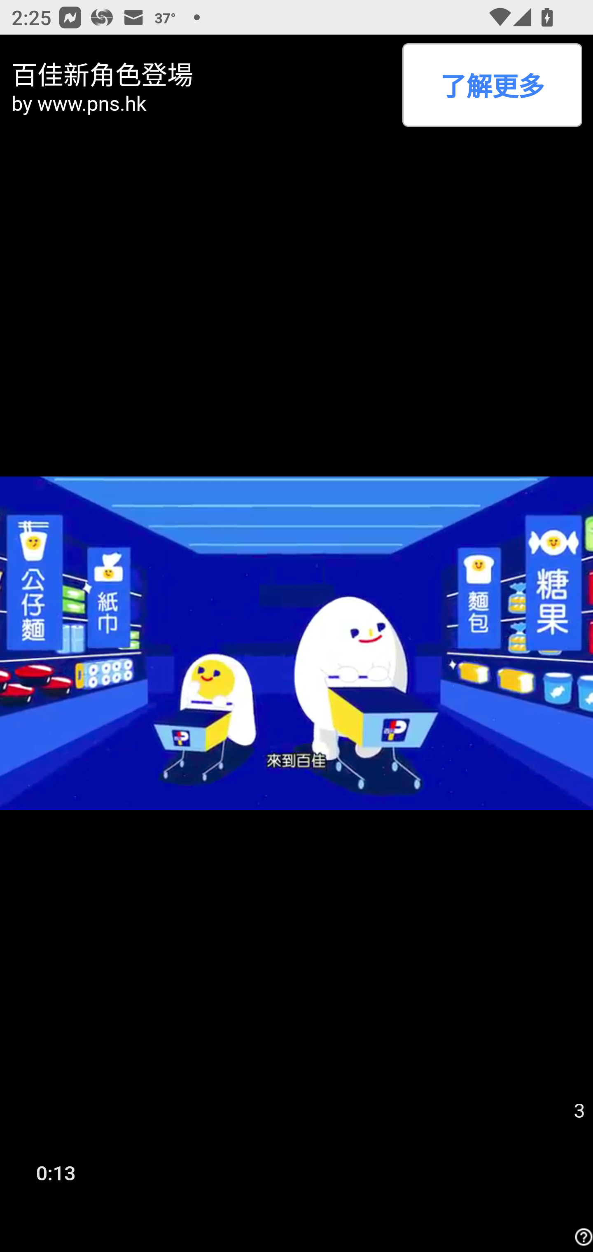  What do you see at coordinates (56, 1172) in the screenshot?
I see `0:13` at bounding box center [56, 1172].